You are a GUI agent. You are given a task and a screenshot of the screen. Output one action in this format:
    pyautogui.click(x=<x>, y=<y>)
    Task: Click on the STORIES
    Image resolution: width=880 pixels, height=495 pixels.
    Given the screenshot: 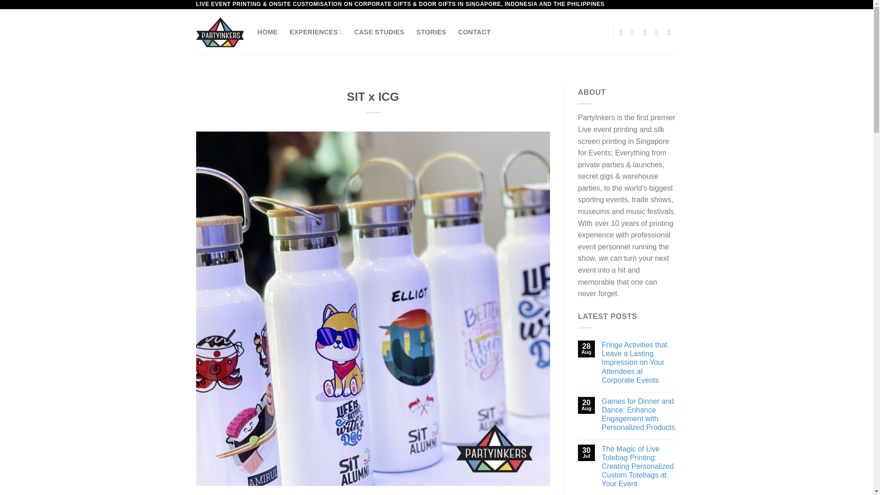 What is the action you would take?
    pyautogui.click(x=431, y=32)
    